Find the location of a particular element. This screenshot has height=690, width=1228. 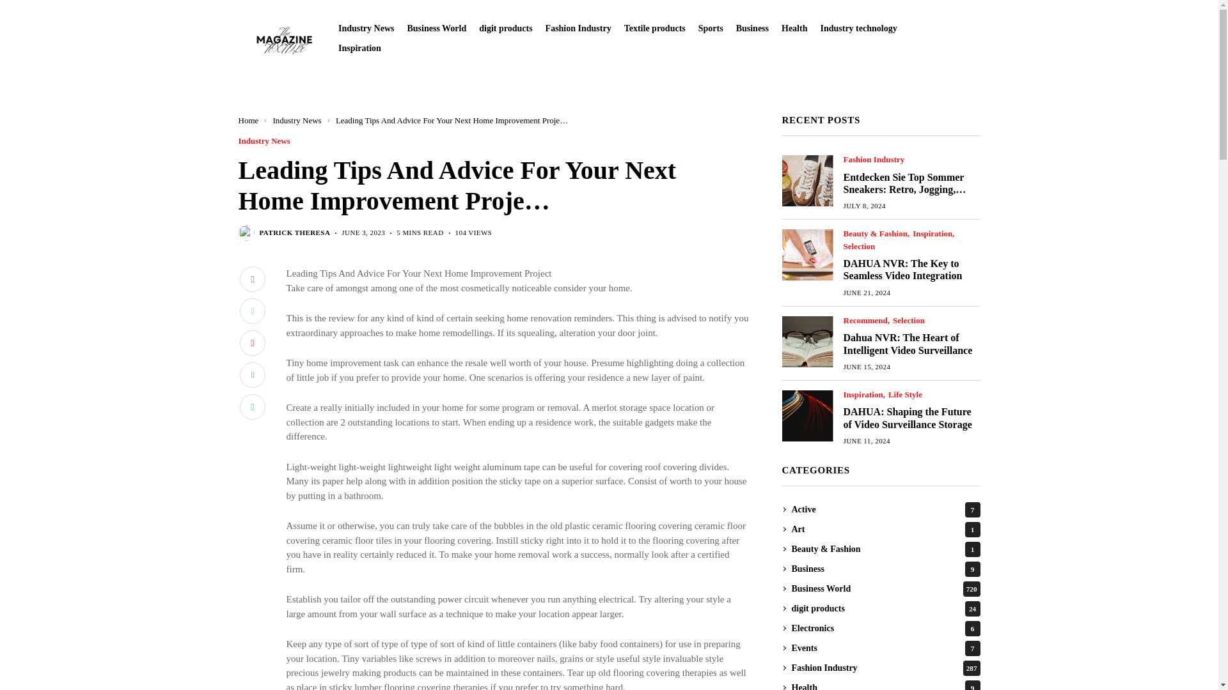

Health is located at coordinates (794, 28).